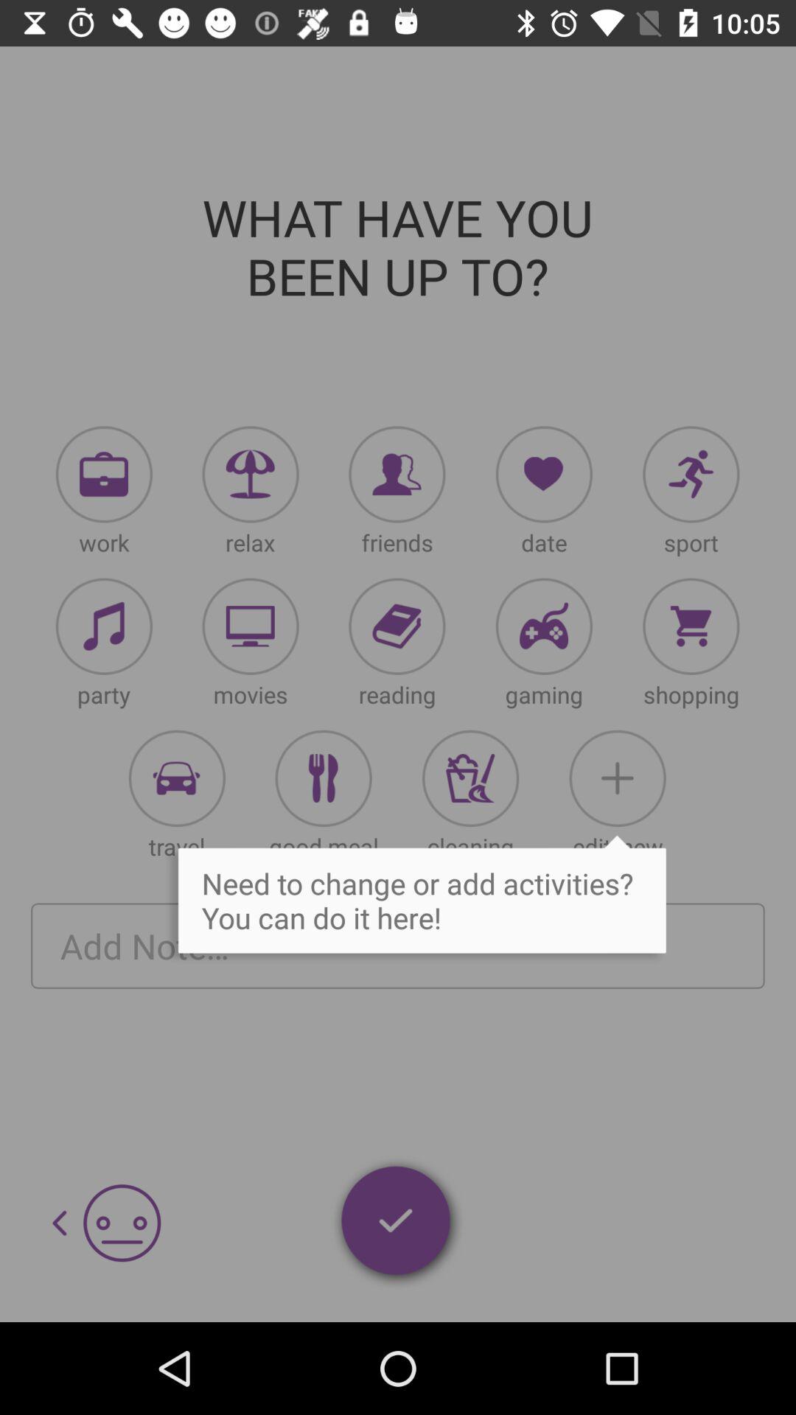 The width and height of the screenshot is (796, 1415). I want to click on select travel options, so click(177, 778).